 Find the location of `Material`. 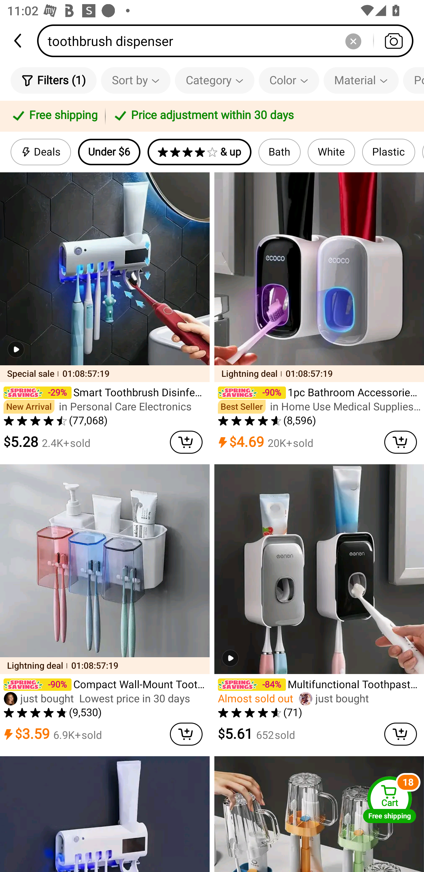

Material is located at coordinates (361, 80).